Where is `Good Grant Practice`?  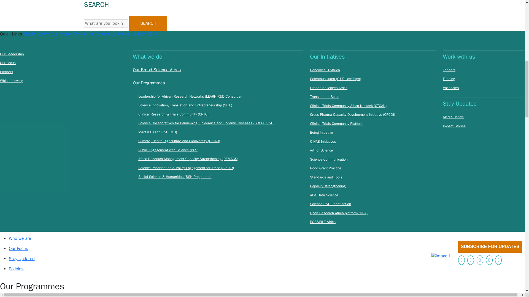
Good Grant Practice is located at coordinates (326, 168).